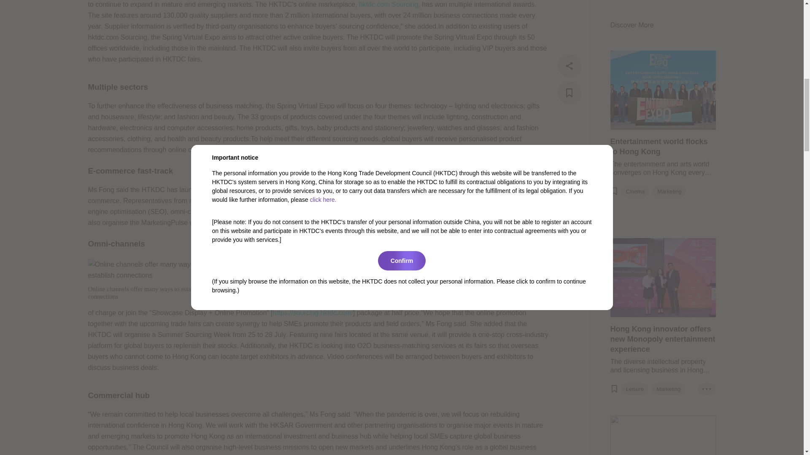 The width and height of the screenshot is (810, 455). What do you see at coordinates (151, 270) in the screenshot?
I see `Online channels offer many ways to establish connections` at bounding box center [151, 270].